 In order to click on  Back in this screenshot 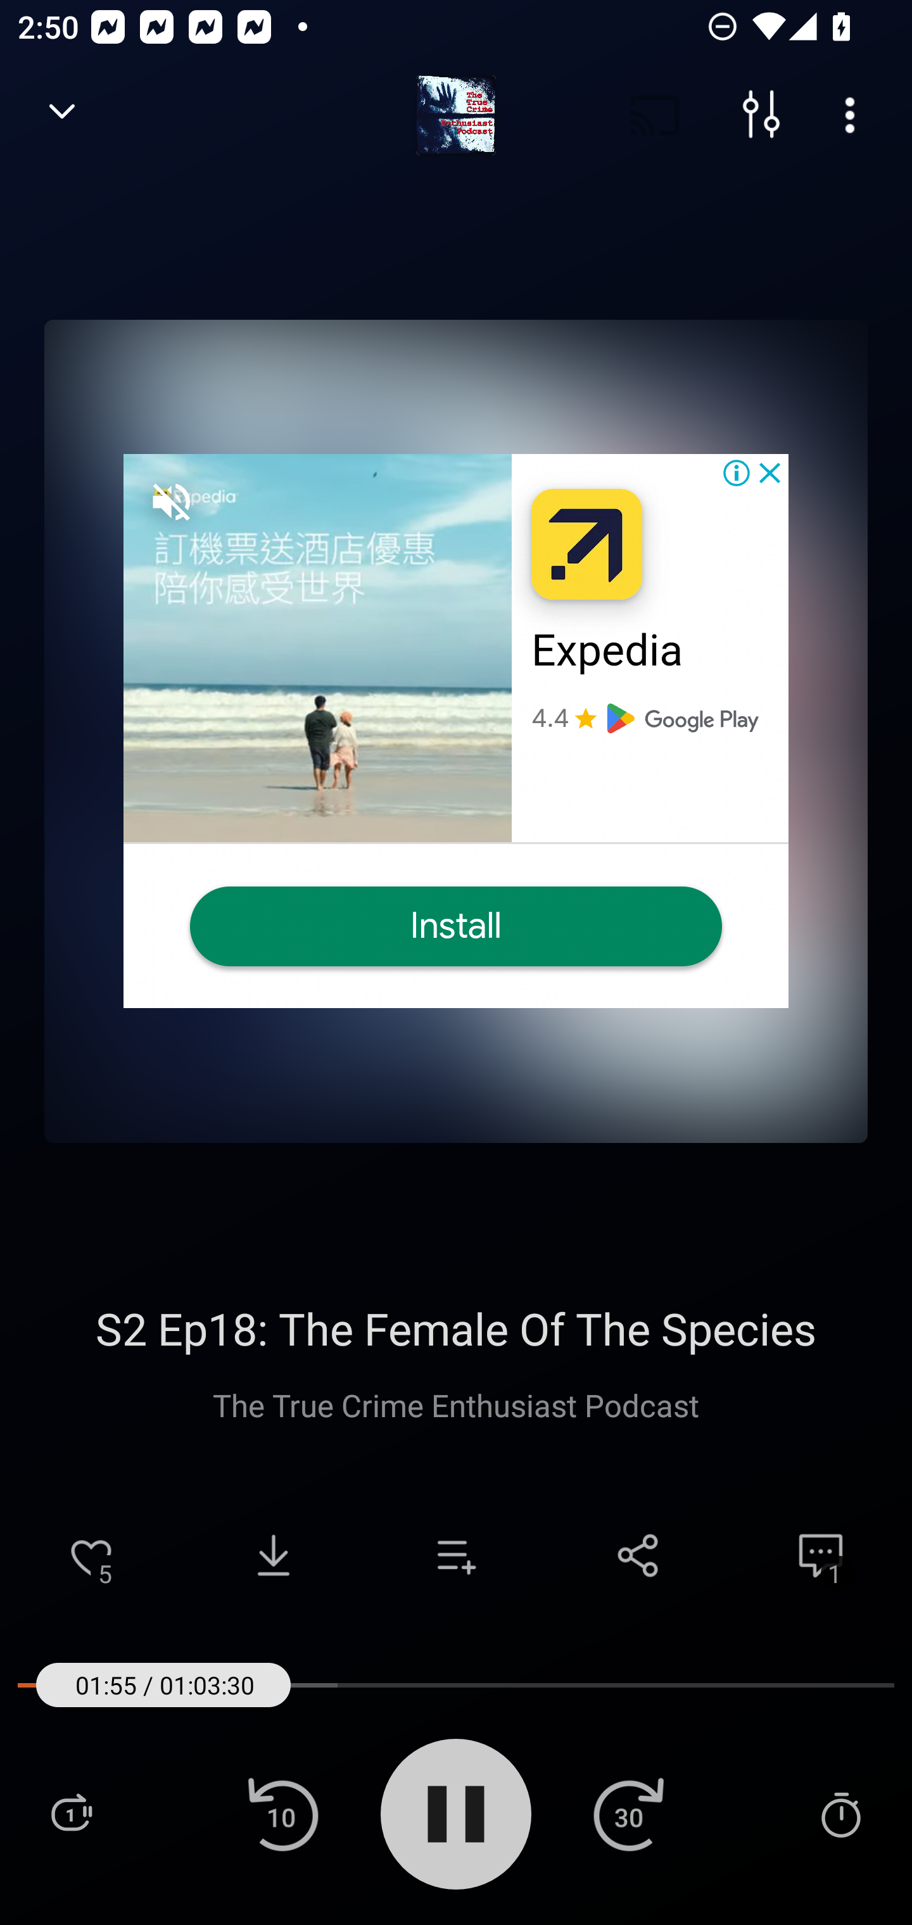, I will do `click(62, 115)`.